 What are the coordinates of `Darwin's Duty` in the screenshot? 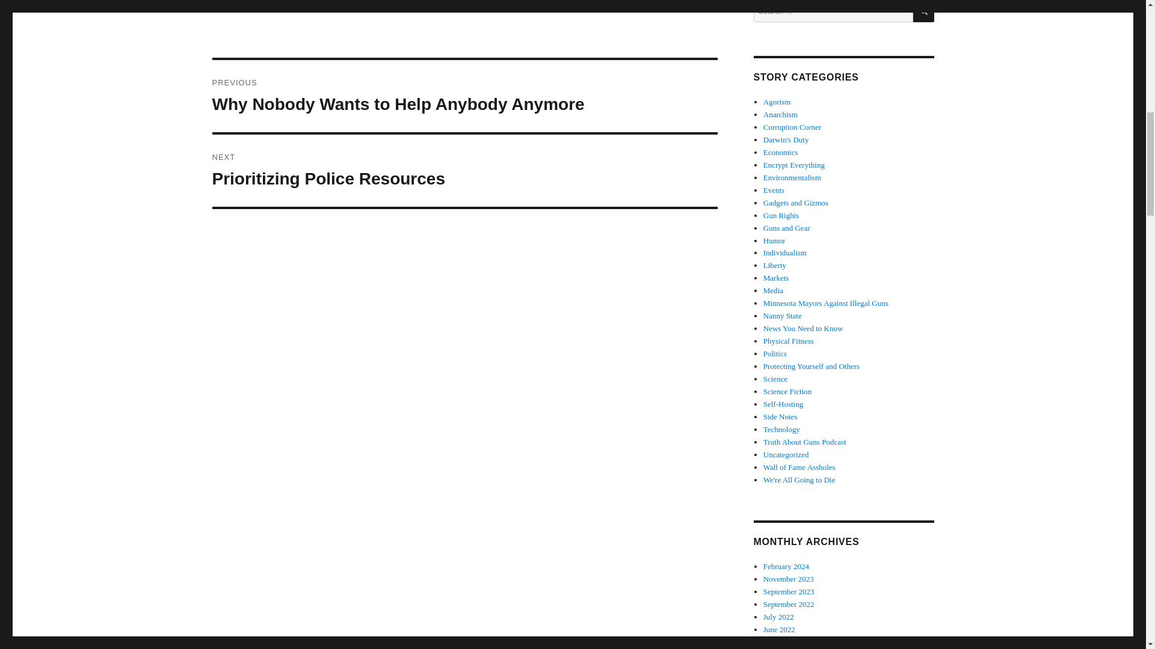 It's located at (786, 139).